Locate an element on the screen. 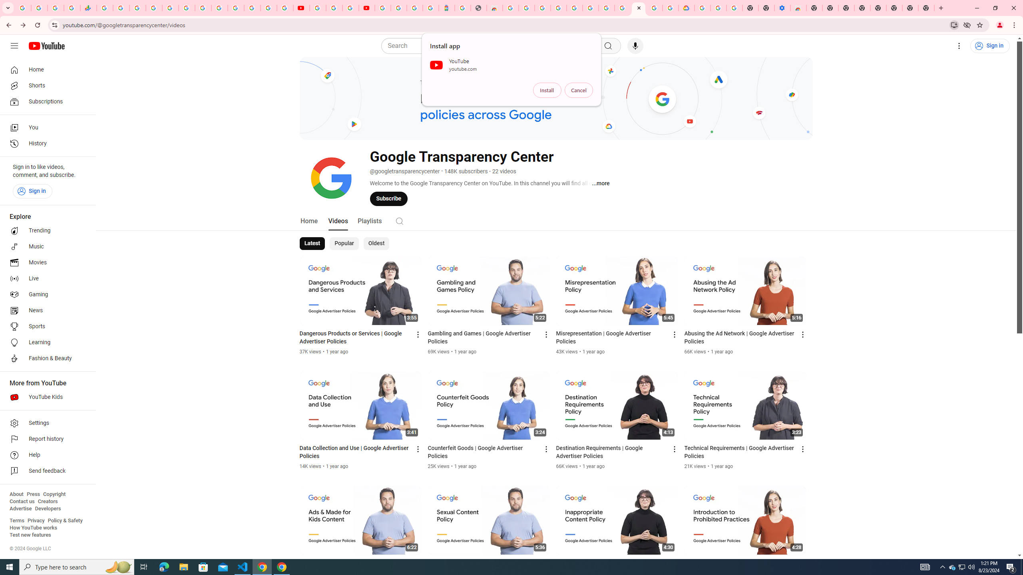 This screenshot has width=1023, height=575. Home is located at coordinates (46, 69).